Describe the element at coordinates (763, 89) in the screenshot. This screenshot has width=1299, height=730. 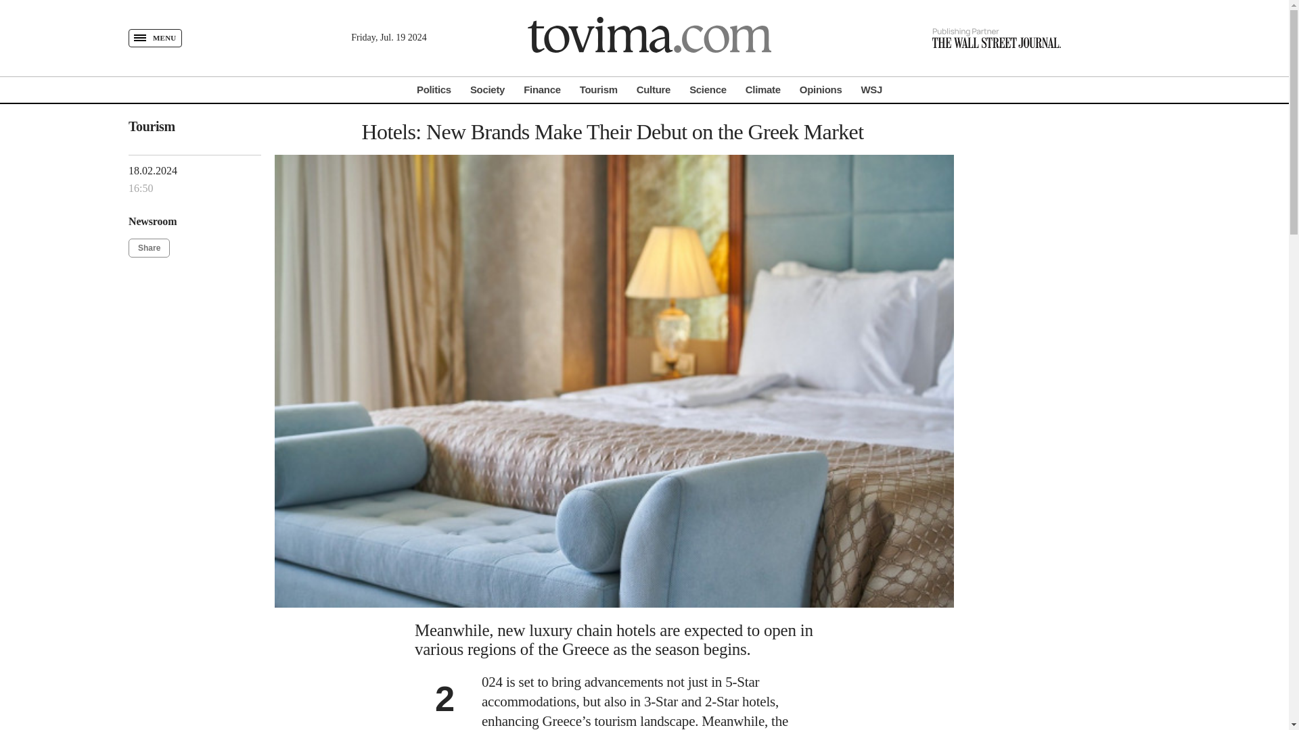
I see `Climate` at that location.